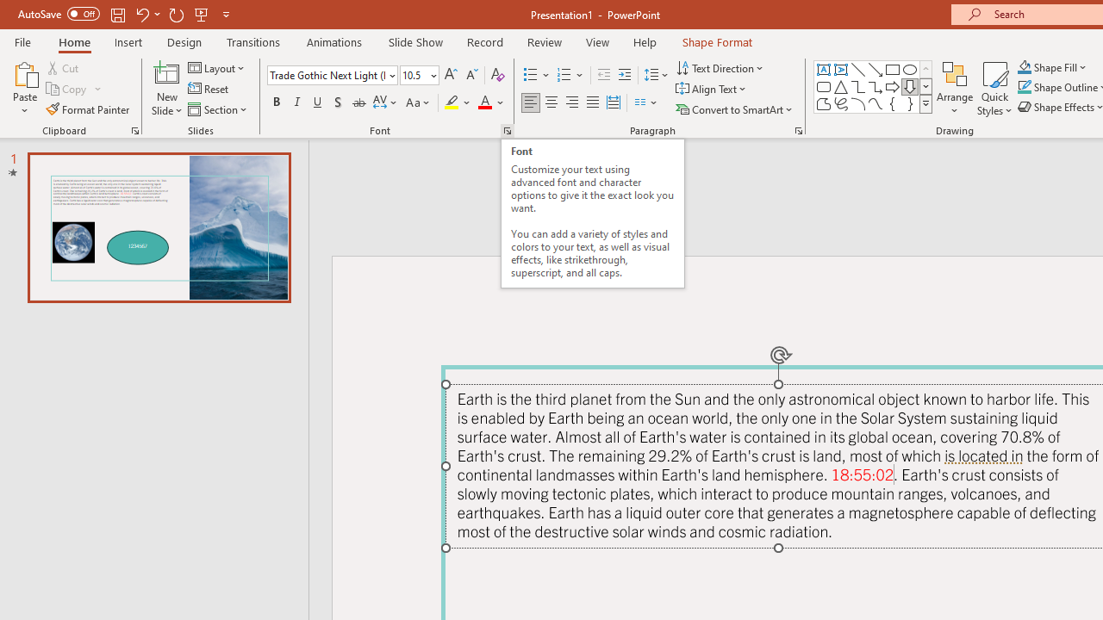 The image size is (1103, 620). Describe the element at coordinates (450, 76) in the screenshot. I see `Increase Font Size` at that location.